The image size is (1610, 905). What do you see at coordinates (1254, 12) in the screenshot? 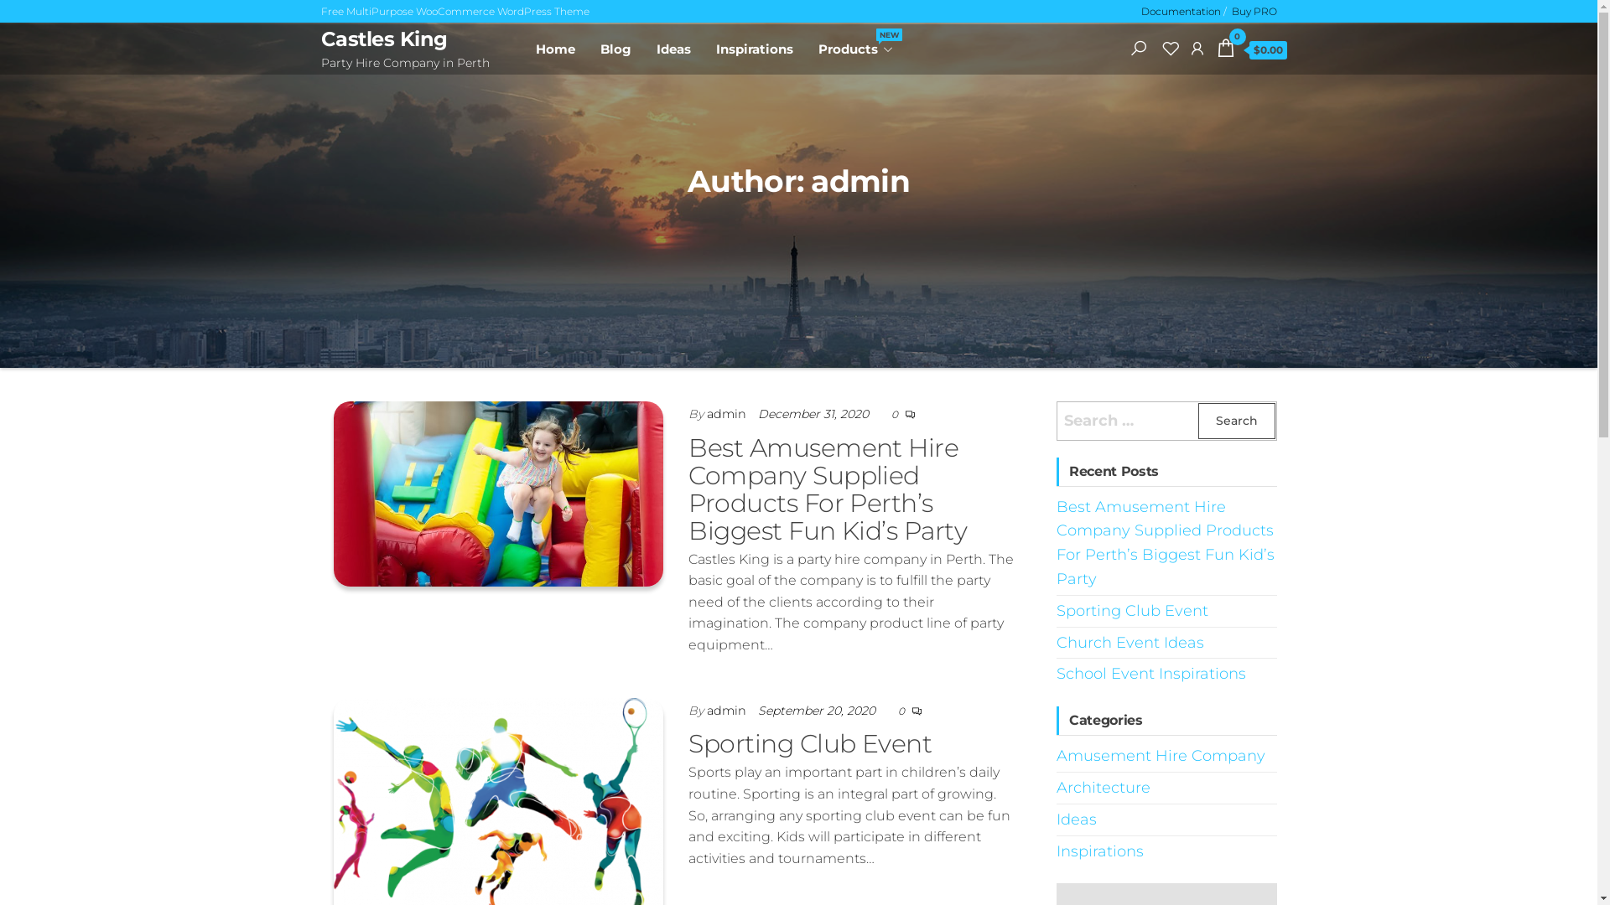
I see `Buy PRO` at bounding box center [1254, 12].